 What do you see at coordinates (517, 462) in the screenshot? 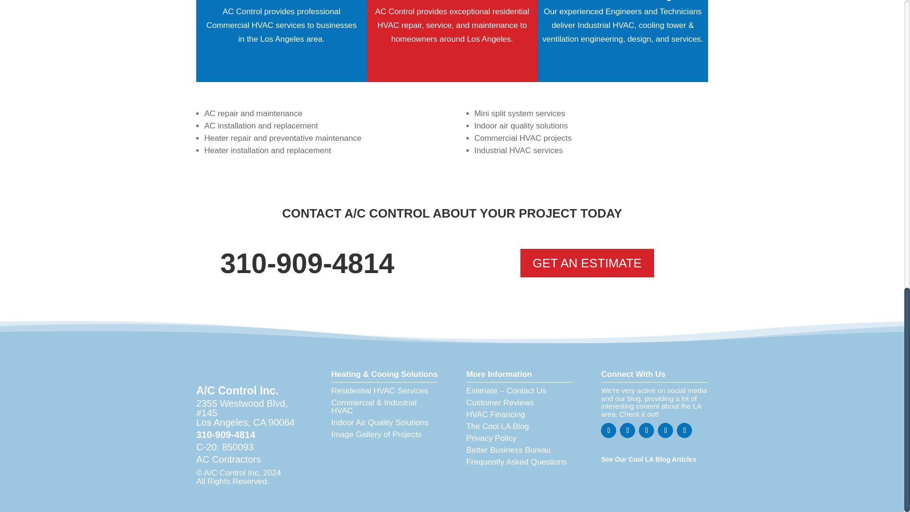
I see `Frequently Asked Questions` at bounding box center [517, 462].